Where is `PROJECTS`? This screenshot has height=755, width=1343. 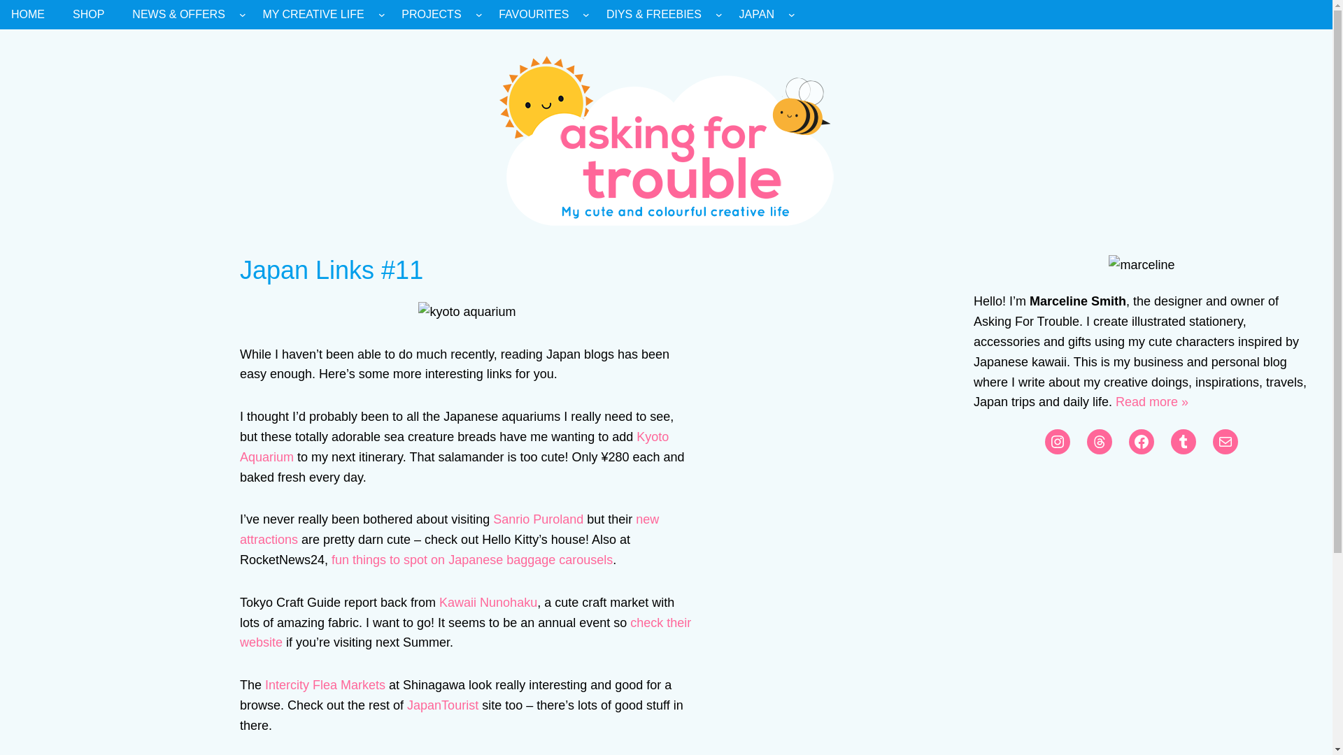 PROJECTS is located at coordinates (431, 15).